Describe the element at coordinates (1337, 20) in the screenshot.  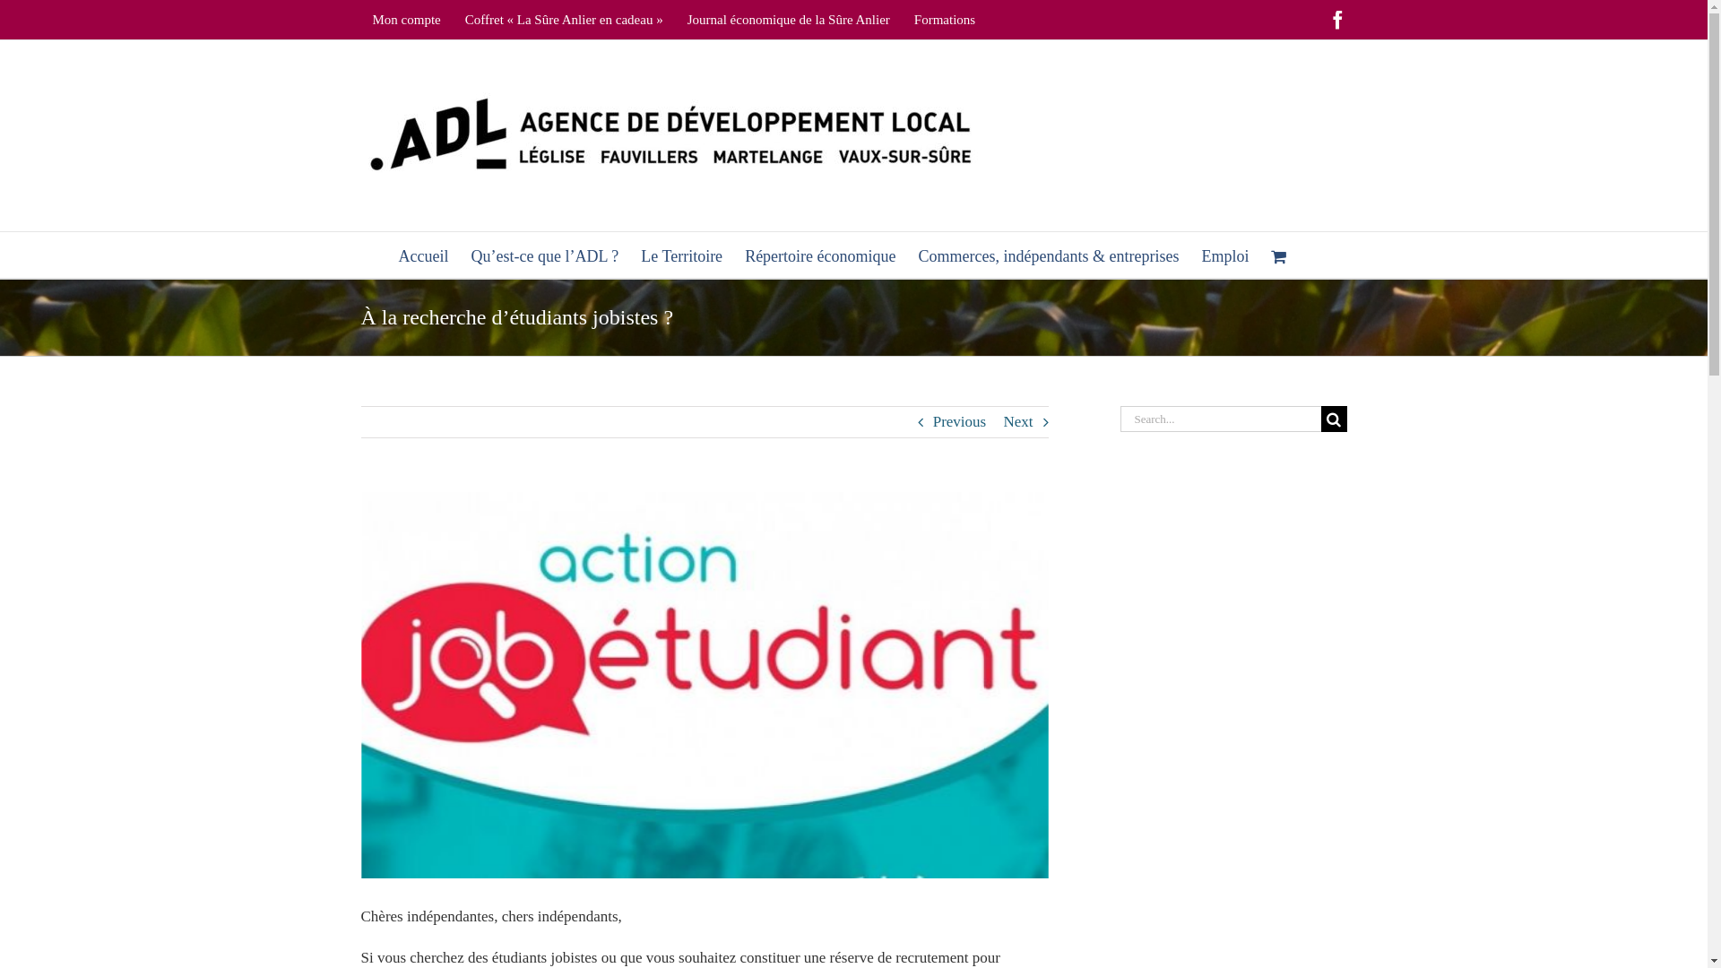
I see `Facebook` at that location.